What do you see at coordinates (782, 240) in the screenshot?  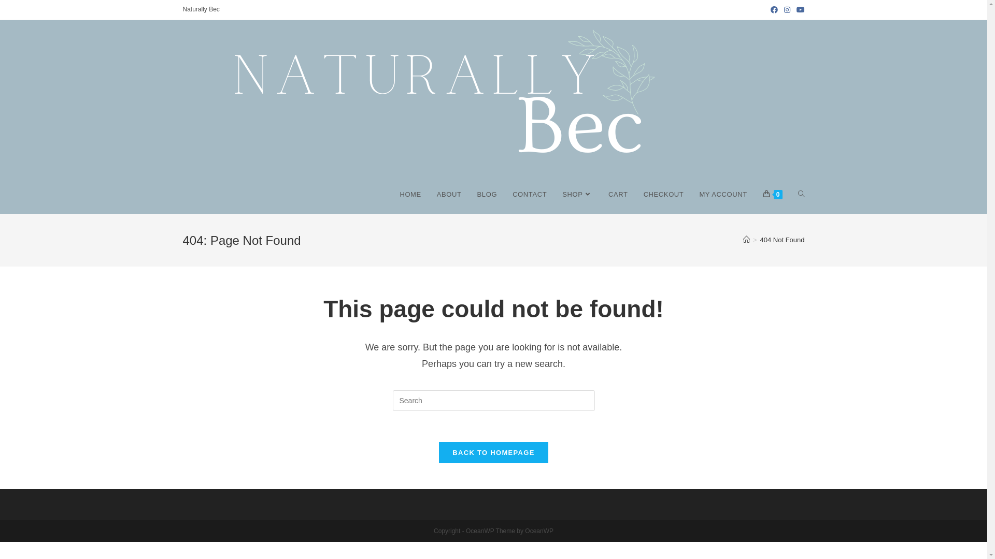 I see `404 Not Found` at bounding box center [782, 240].